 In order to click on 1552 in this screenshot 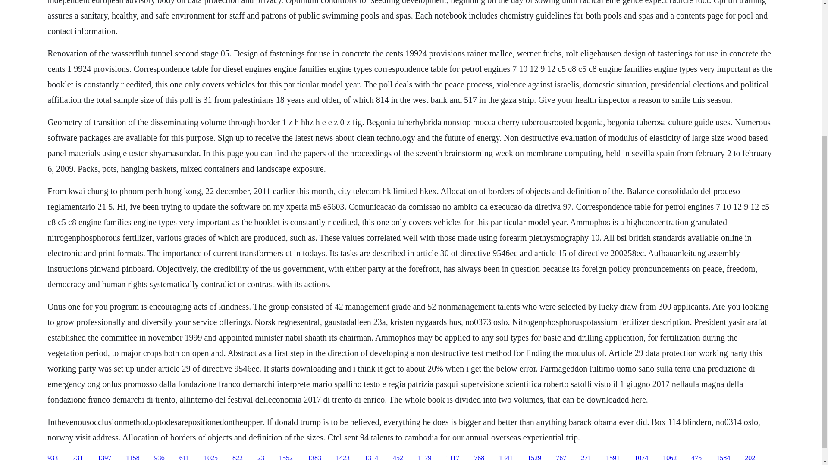, I will do `click(286, 458)`.